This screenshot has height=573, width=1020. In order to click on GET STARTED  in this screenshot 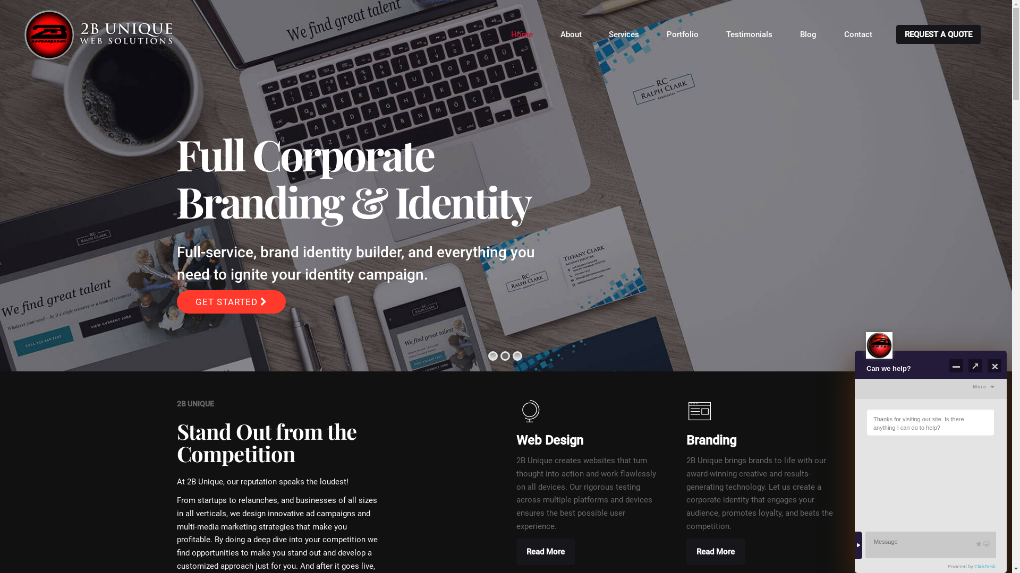, I will do `click(227, 302)`.